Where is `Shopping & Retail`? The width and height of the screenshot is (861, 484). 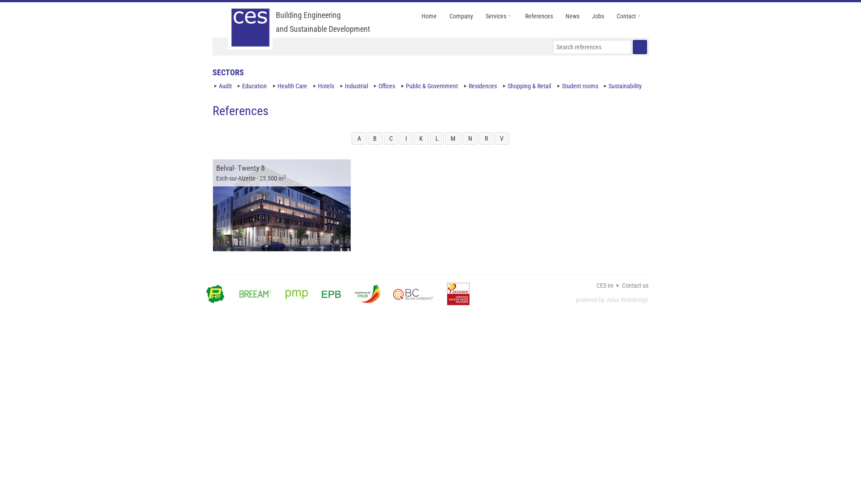 Shopping & Retail is located at coordinates (529, 86).